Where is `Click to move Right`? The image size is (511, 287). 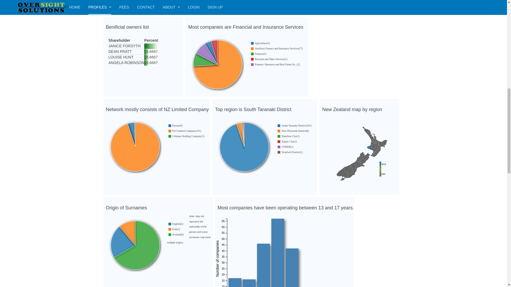
Click to move Right is located at coordinates (277, 3).